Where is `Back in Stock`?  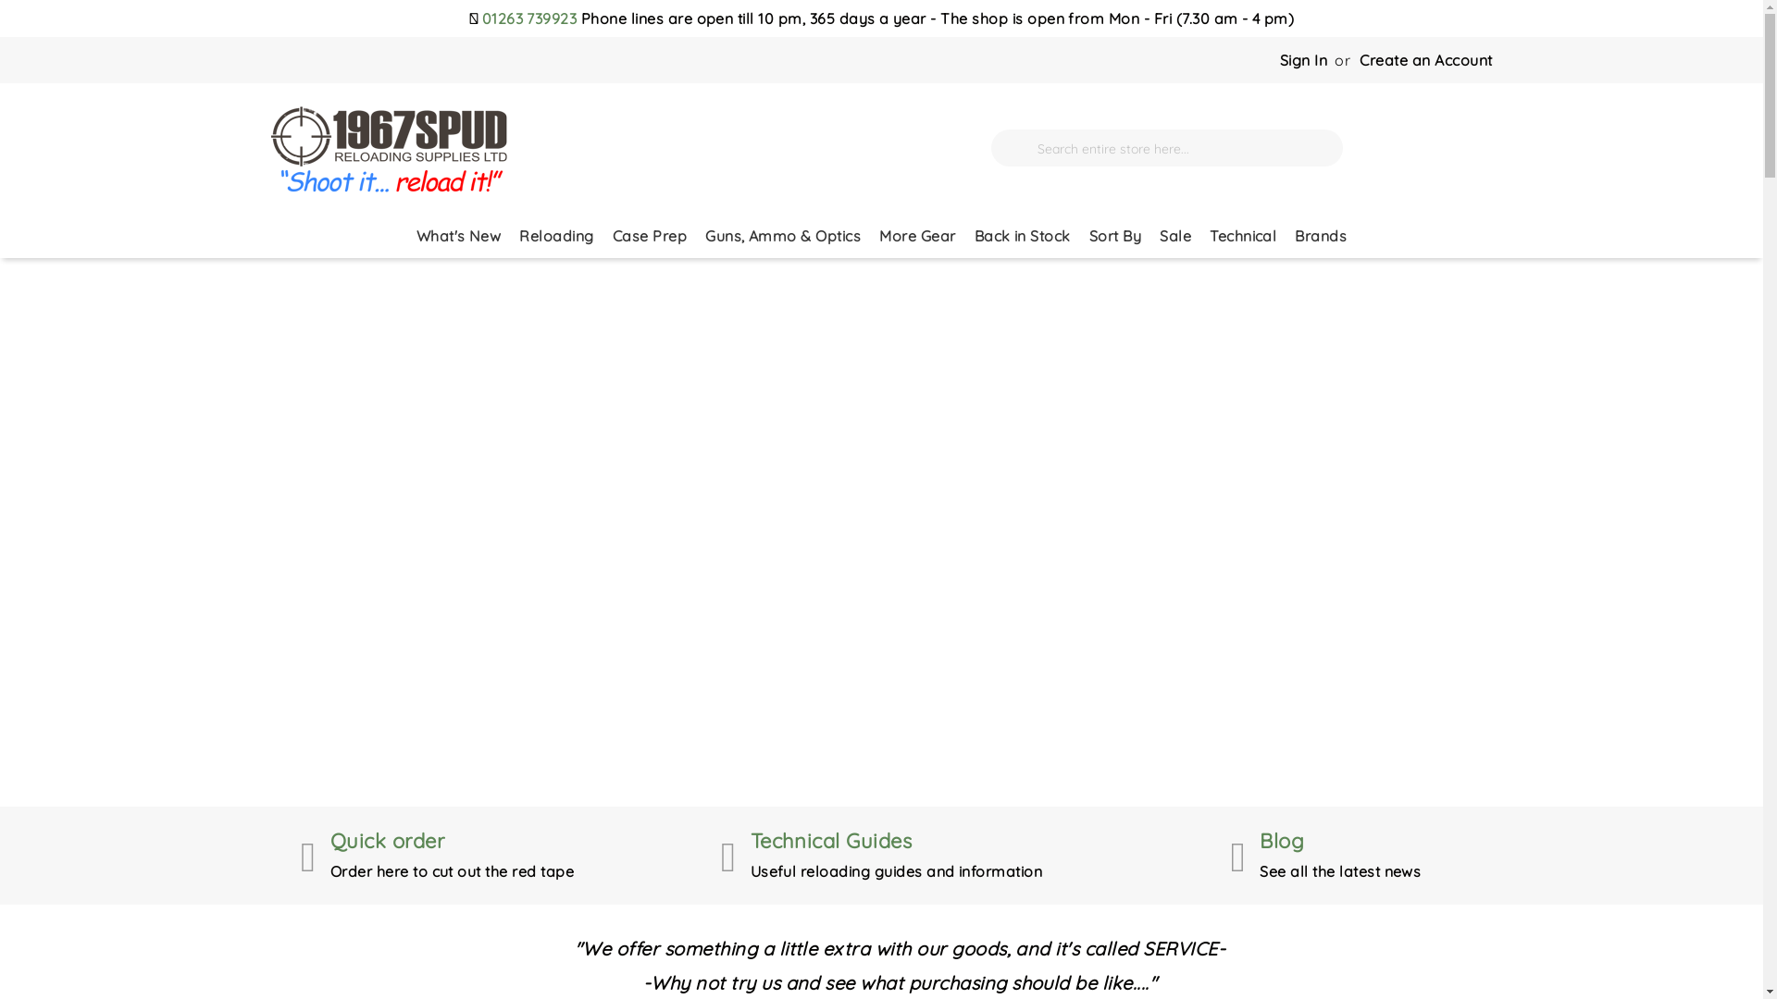
Back in Stock is located at coordinates (1023, 235).